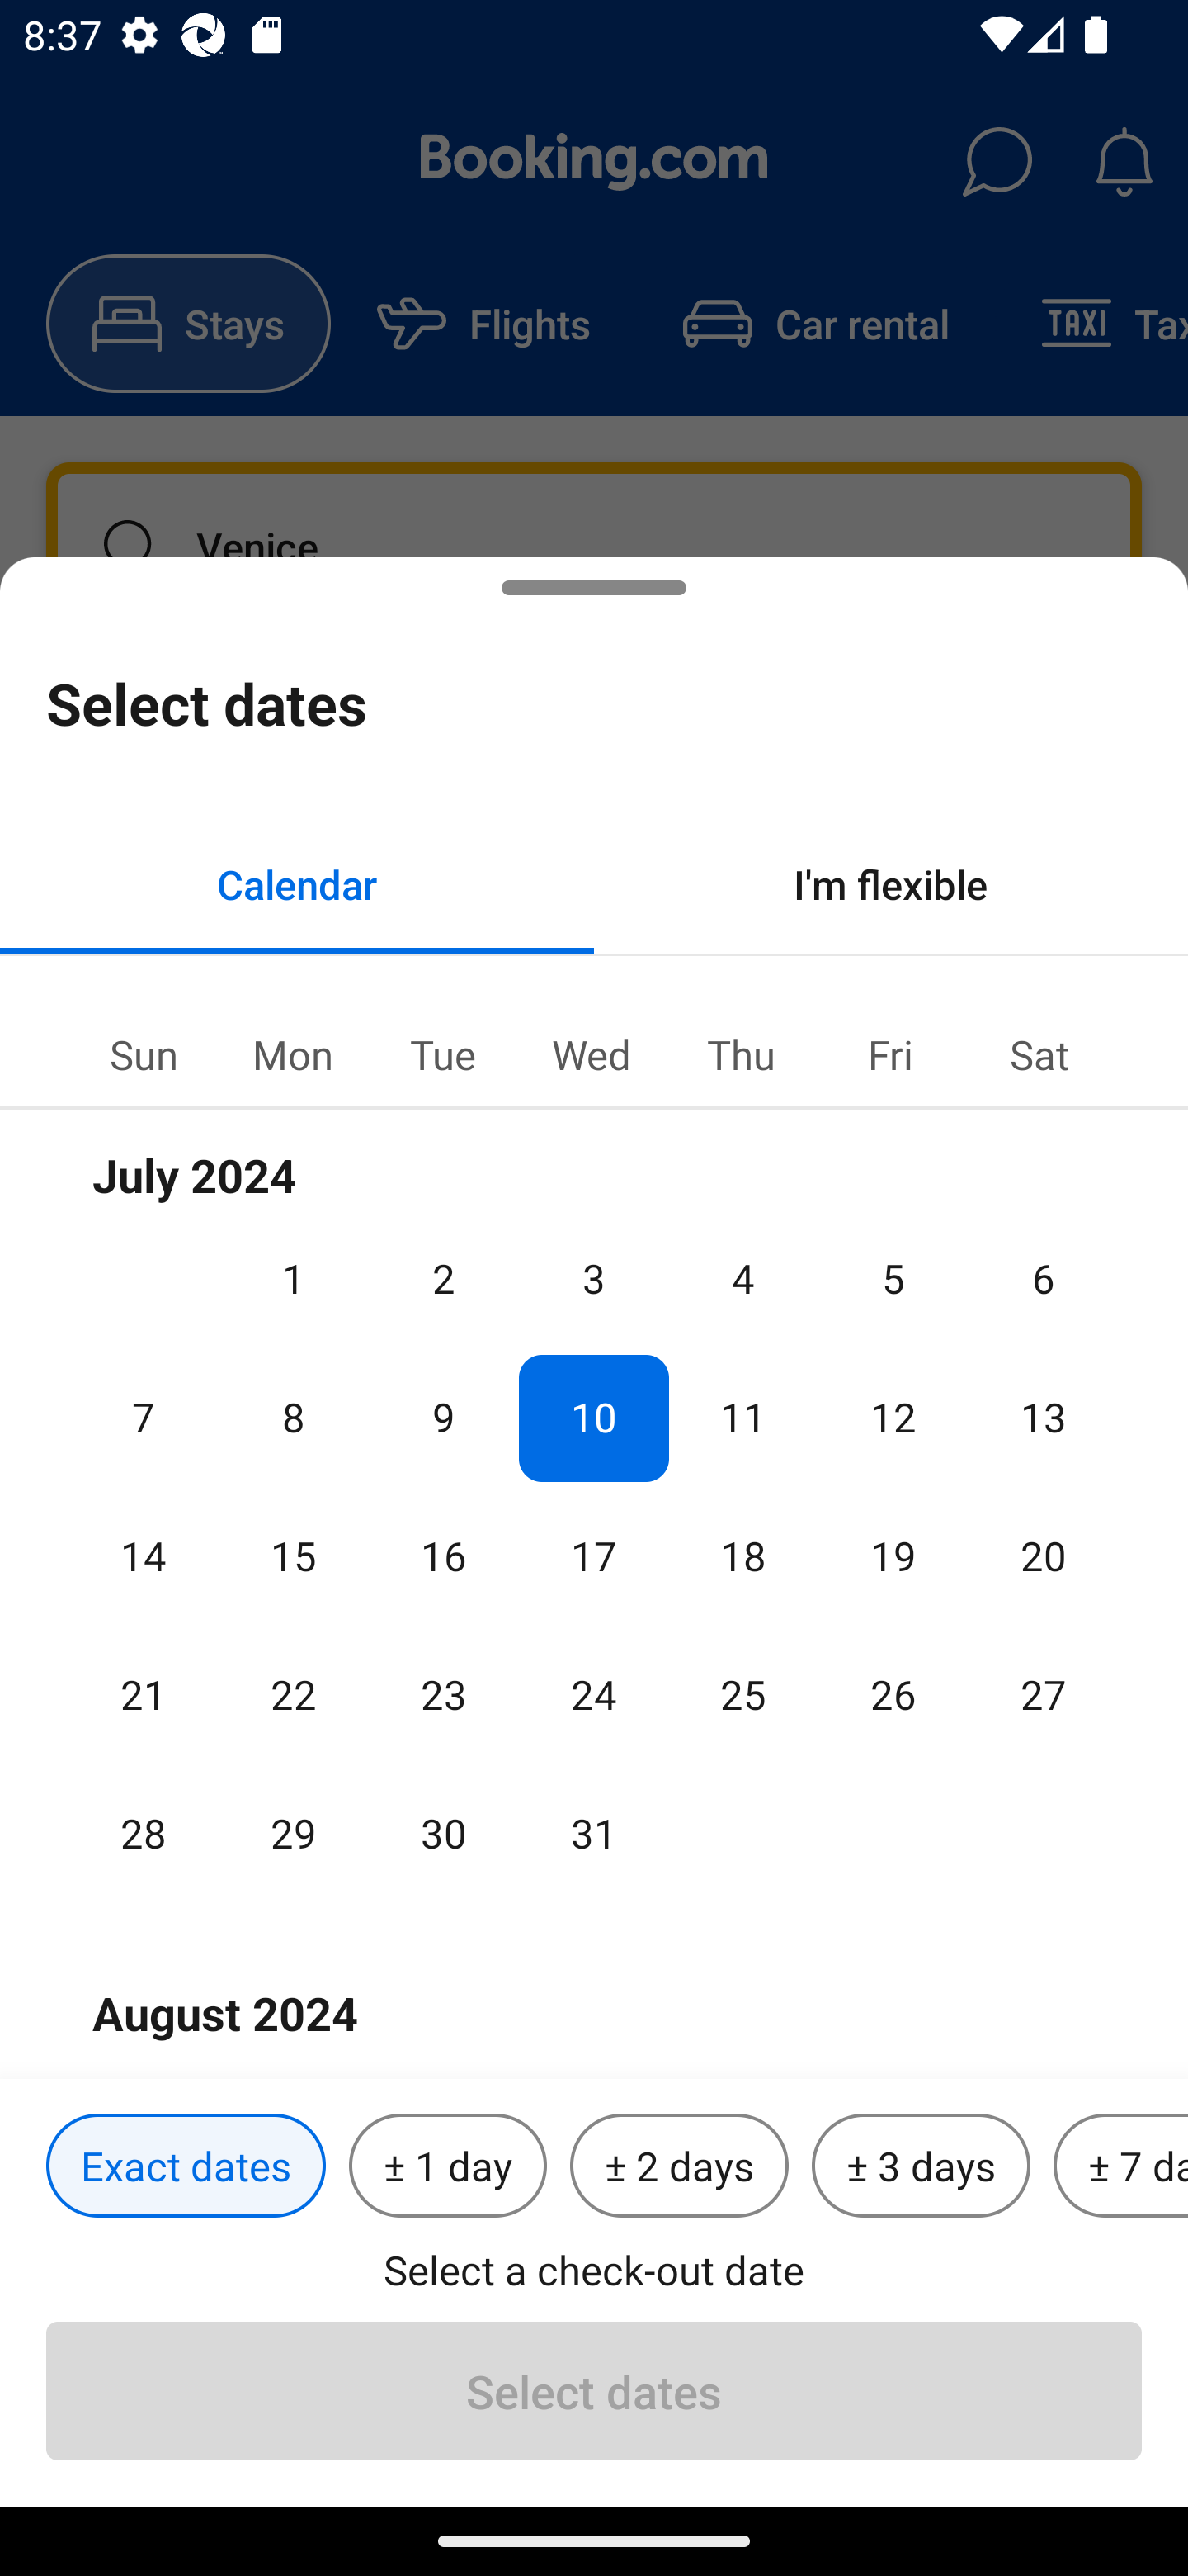 This screenshot has height=2576, width=1188. What do you see at coordinates (186, 2166) in the screenshot?
I see `Exact dates` at bounding box center [186, 2166].